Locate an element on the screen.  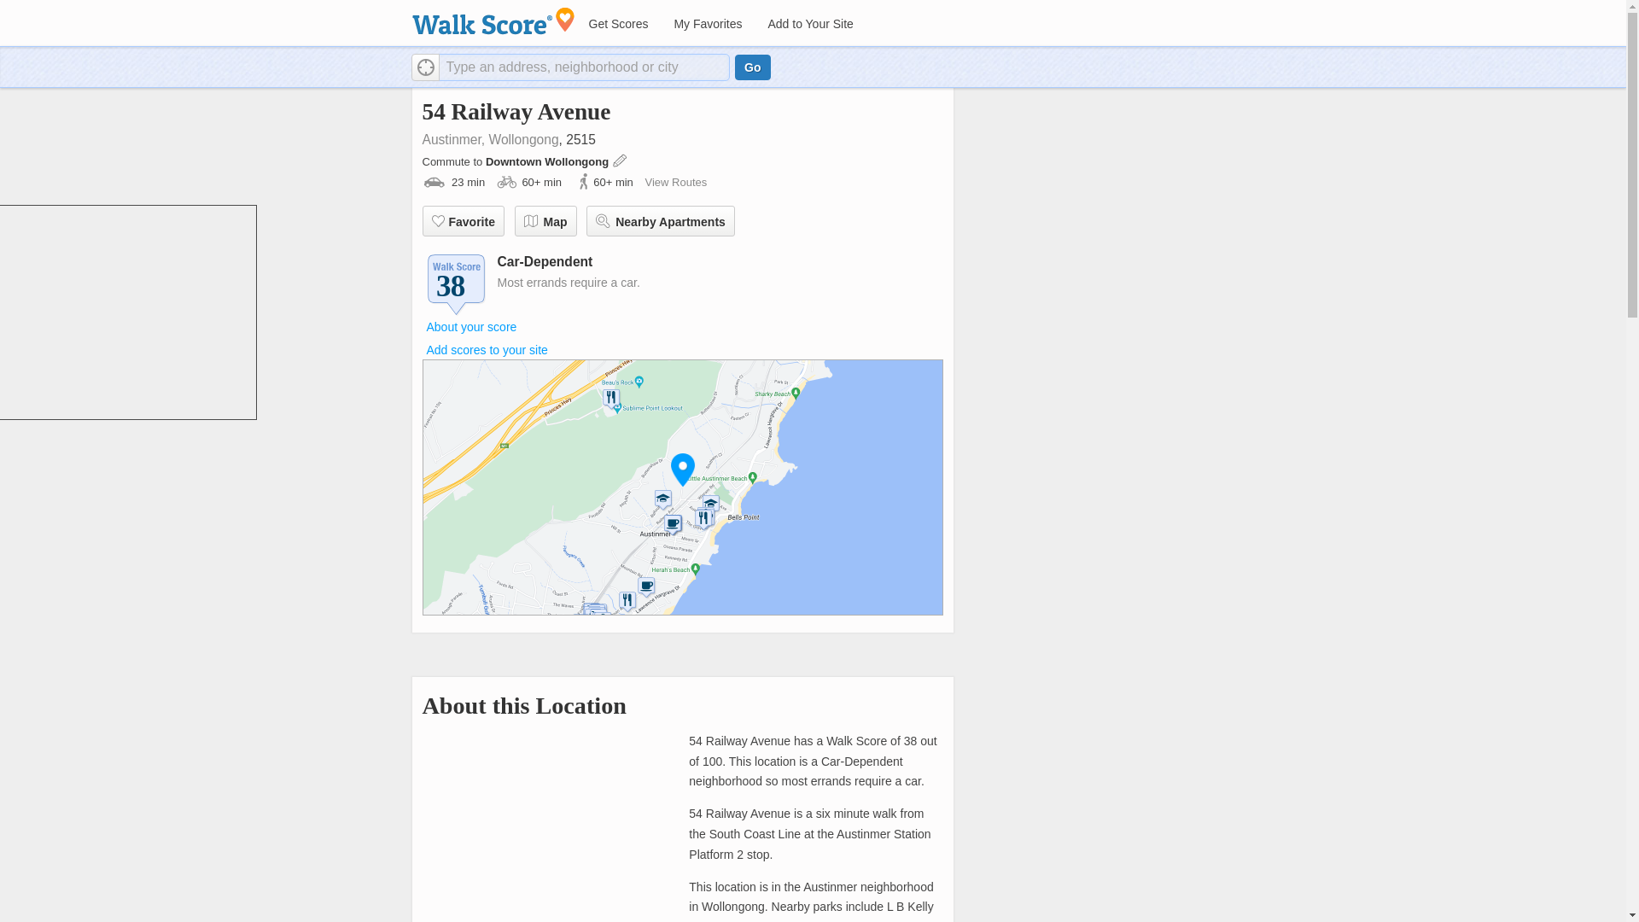
Favorite is located at coordinates (462, 220).